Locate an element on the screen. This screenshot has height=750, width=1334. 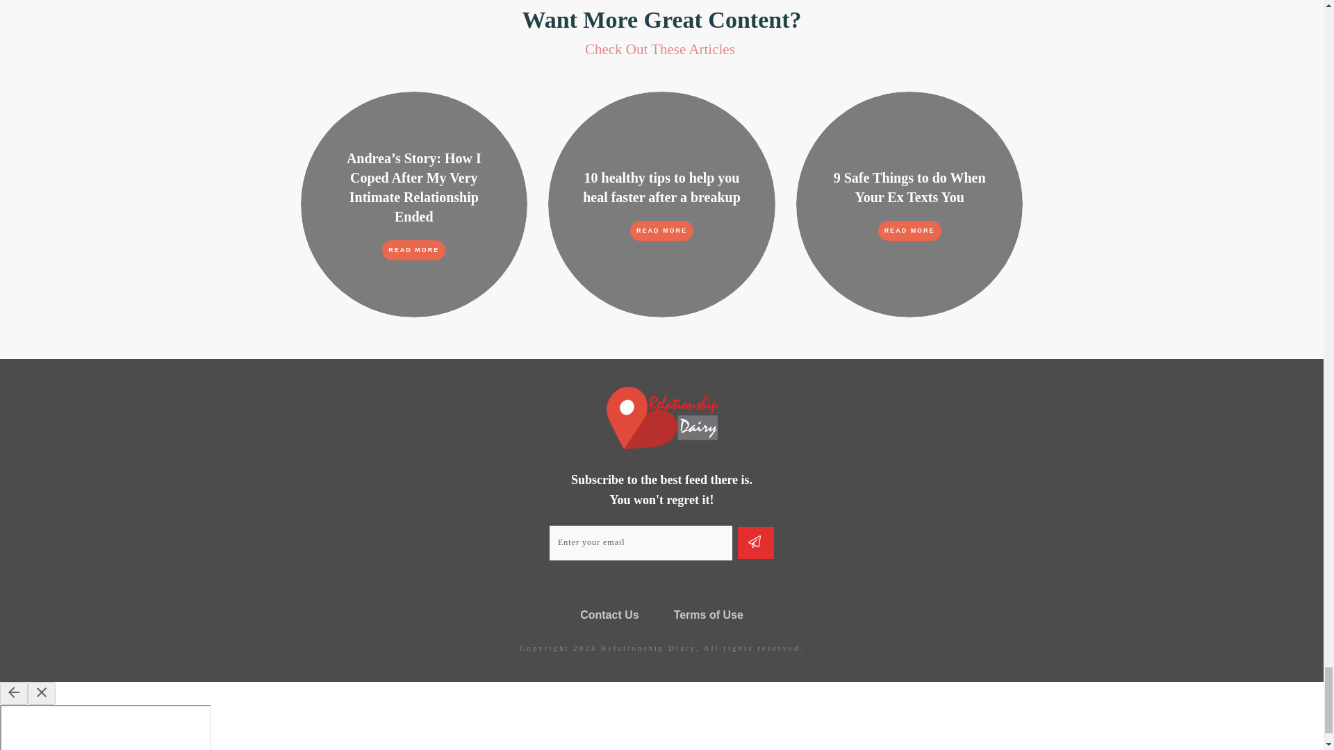
READ MORE is located at coordinates (661, 231).